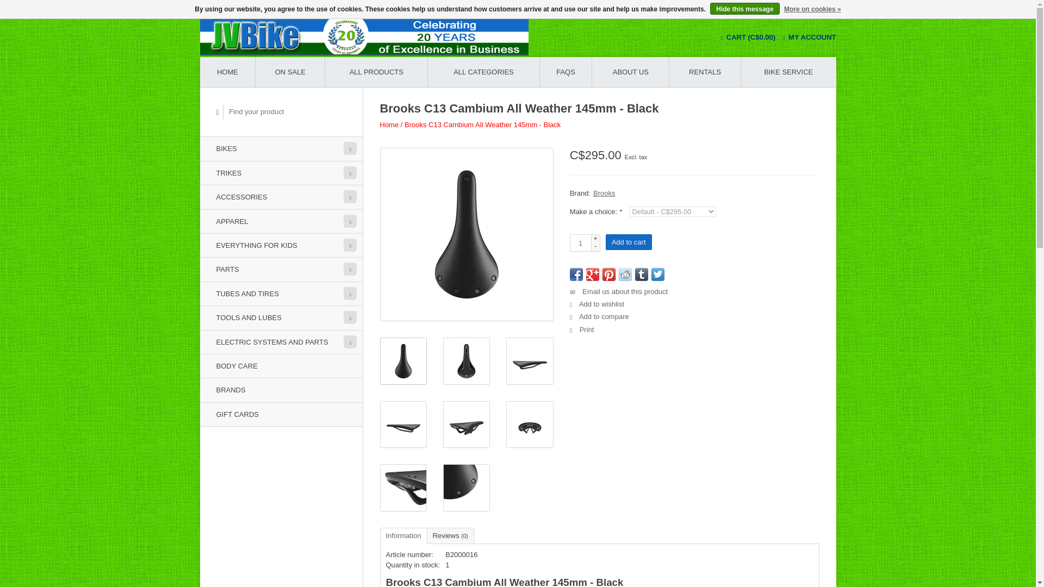 This screenshot has height=587, width=1044. Describe the element at coordinates (705, 72) in the screenshot. I see `RENTALS` at that location.